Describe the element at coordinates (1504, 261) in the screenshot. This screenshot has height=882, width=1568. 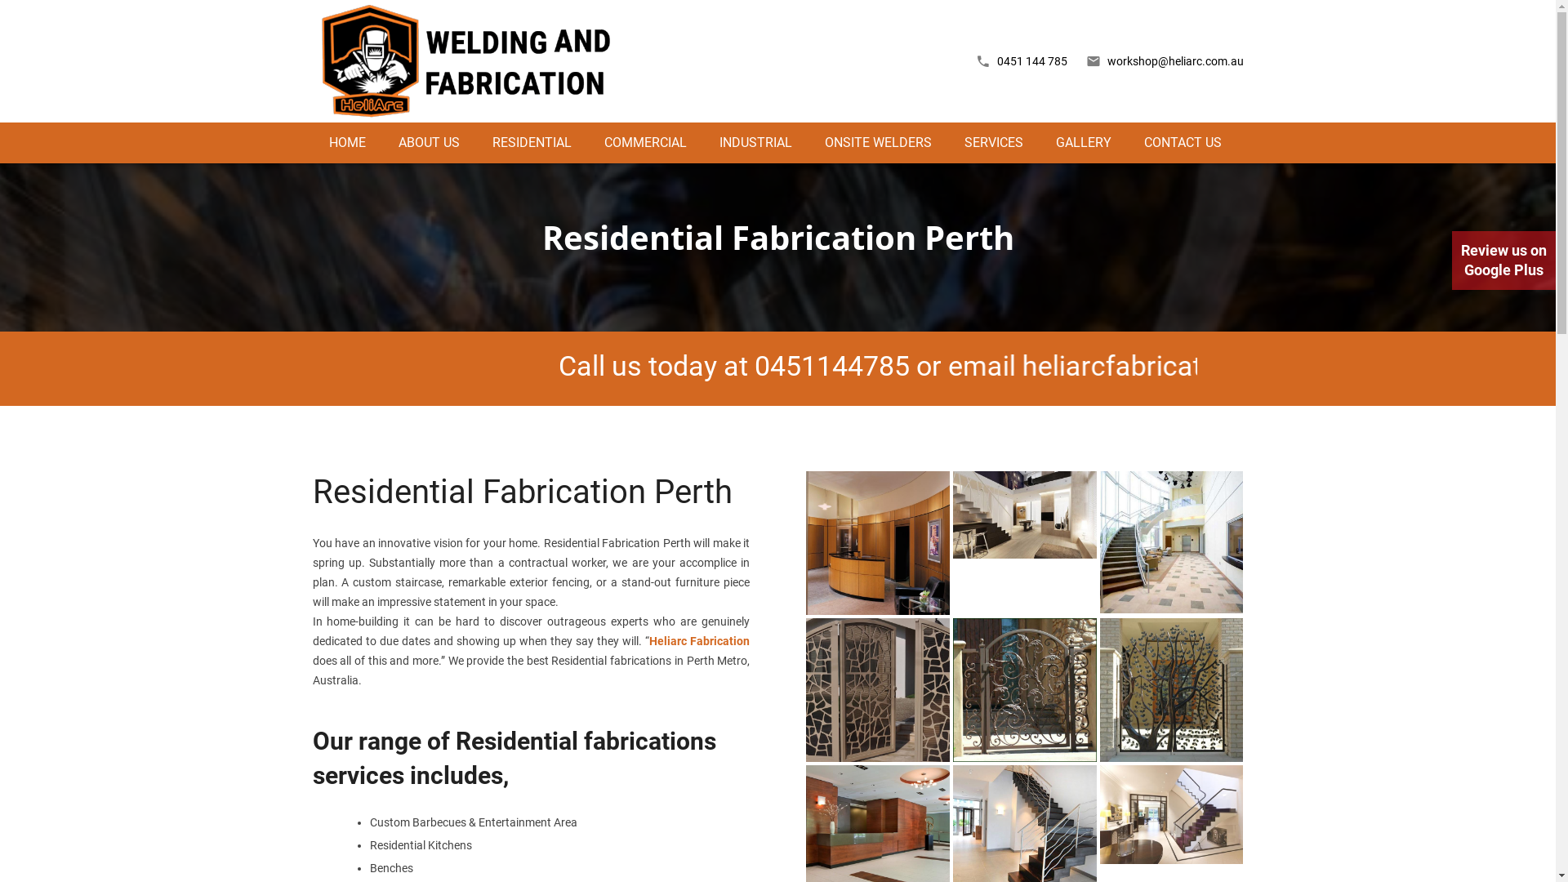
I see `Review us on
Google Plus` at that location.